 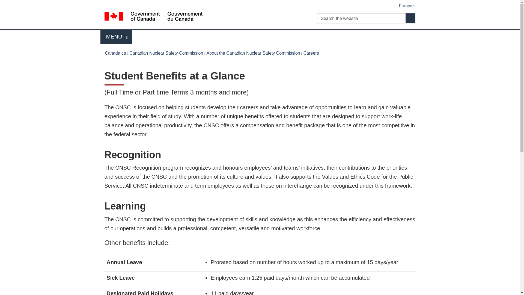 What do you see at coordinates (253, 53) in the screenshot?
I see `About the Canadian Nuclear Safety Commission` at bounding box center [253, 53].